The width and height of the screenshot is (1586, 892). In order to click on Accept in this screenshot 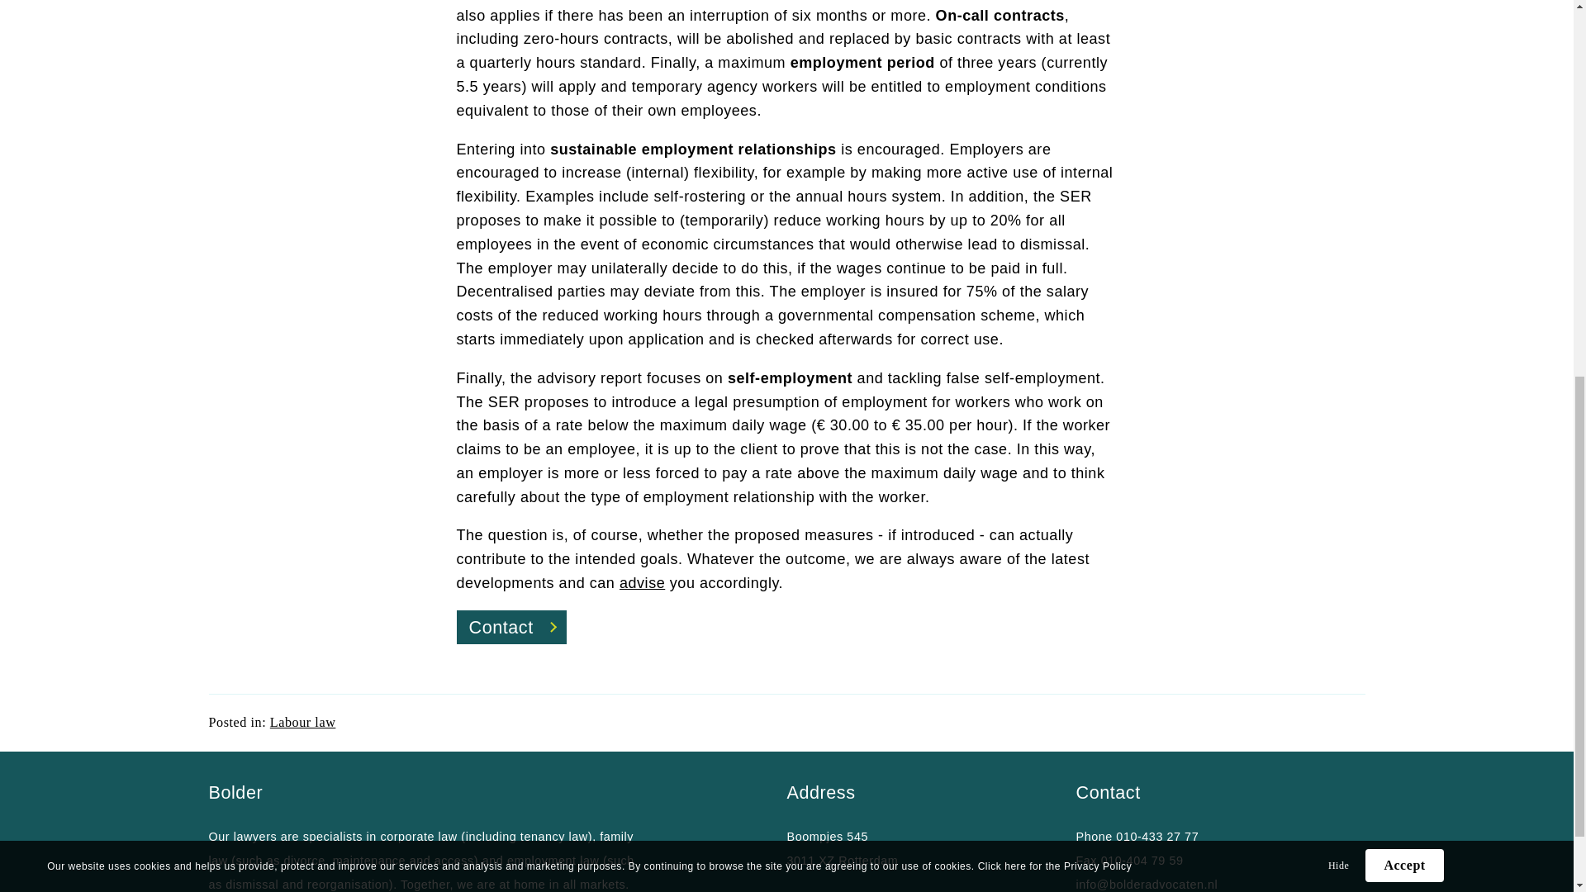, I will do `click(1404, 157)`.